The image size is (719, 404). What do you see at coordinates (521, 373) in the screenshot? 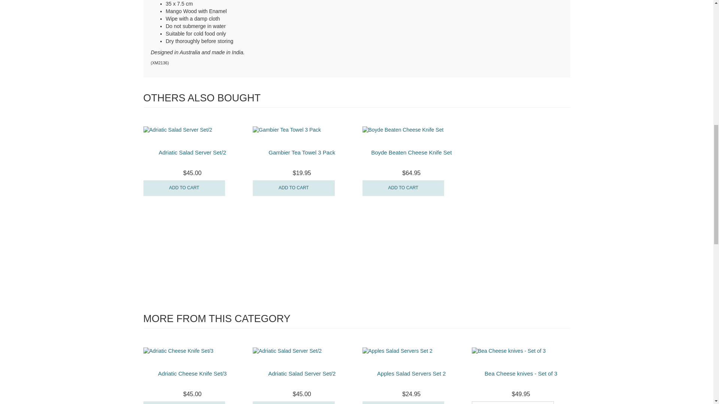
I see `Bea Cheese knives - Set of 3` at bounding box center [521, 373].